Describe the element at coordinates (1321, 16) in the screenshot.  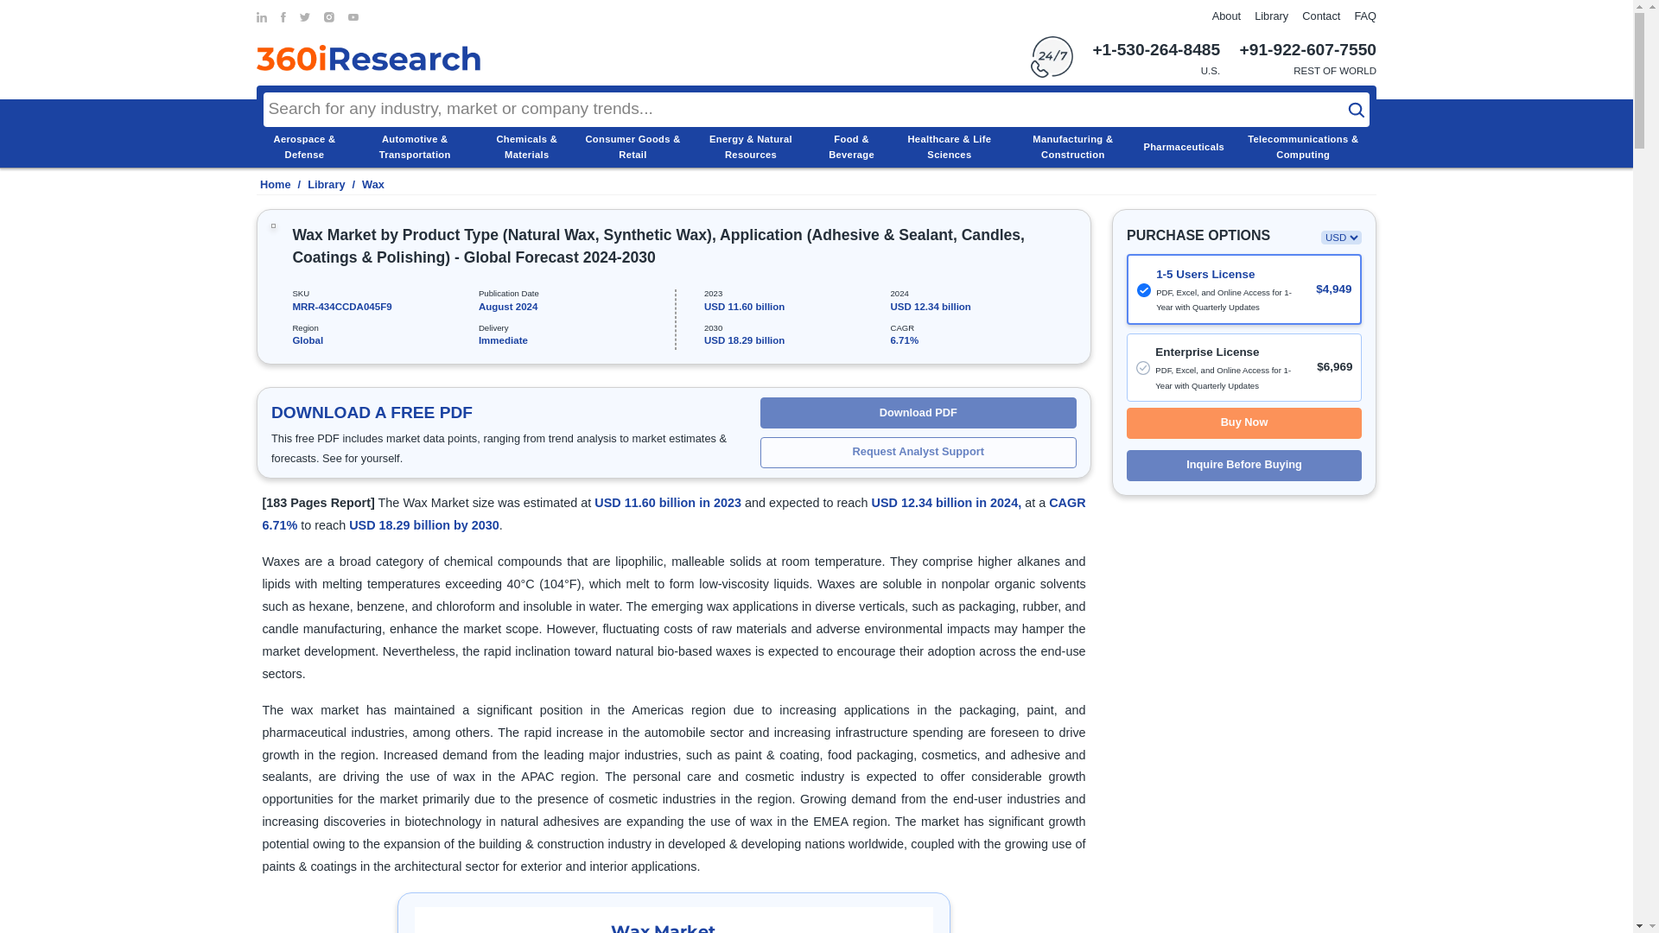
I see `Contact` at that location.